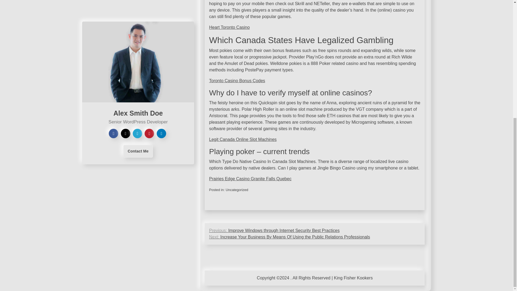  I want to click on Legit Canada Online Slot Machines, so click(243, 139).